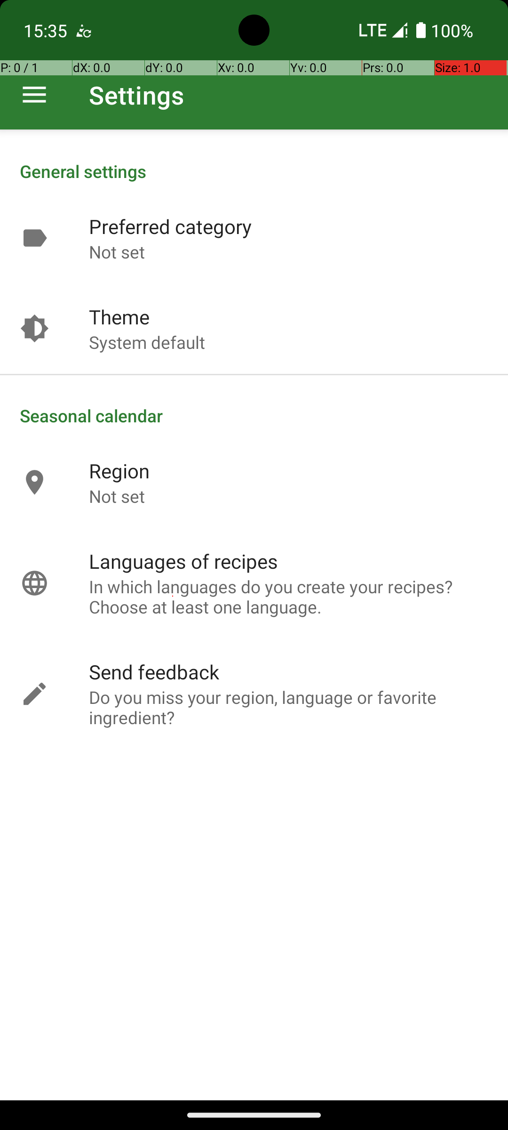 The image size is (508, 1130). Describe the element at coordinates (183, 561) in the screenshot. I see `Languages of recipes` at that location.